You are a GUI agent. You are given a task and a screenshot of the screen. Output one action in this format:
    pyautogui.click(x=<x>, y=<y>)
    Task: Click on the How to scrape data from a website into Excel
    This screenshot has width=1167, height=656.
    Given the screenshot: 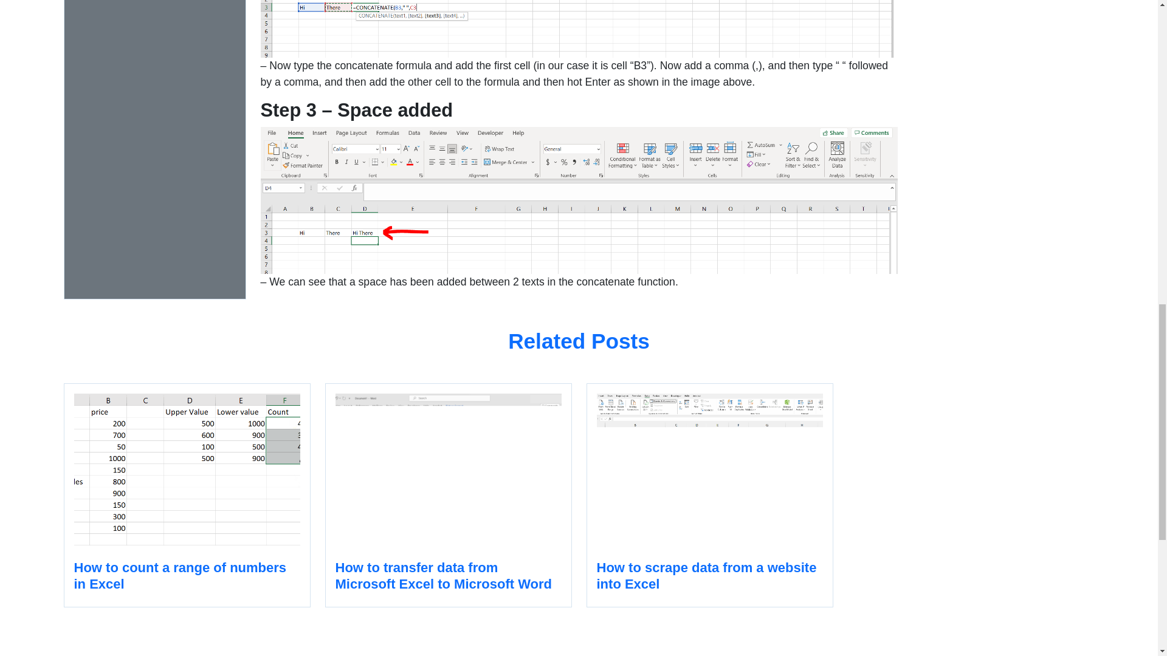 What is the action you would take?
    pyautogui.click(x=709, y=495)
    